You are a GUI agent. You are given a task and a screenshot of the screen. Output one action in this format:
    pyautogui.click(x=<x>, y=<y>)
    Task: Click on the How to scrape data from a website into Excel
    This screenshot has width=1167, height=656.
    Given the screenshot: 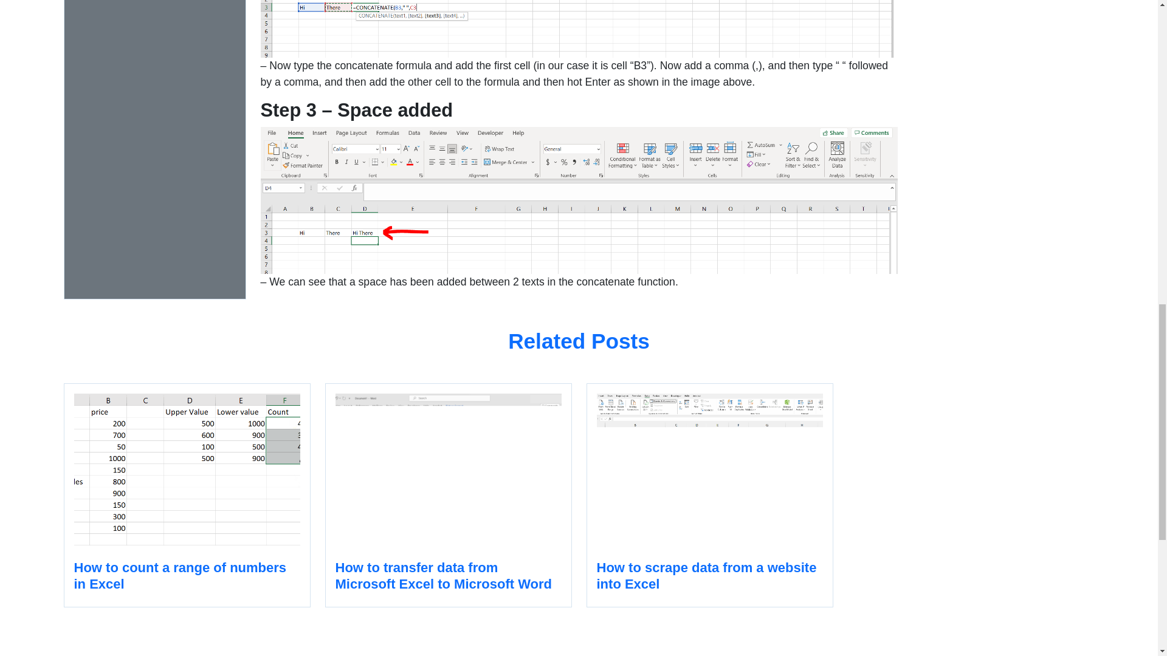 What is the action you would take?
    pyautogui.click(x=709, y=495)
    